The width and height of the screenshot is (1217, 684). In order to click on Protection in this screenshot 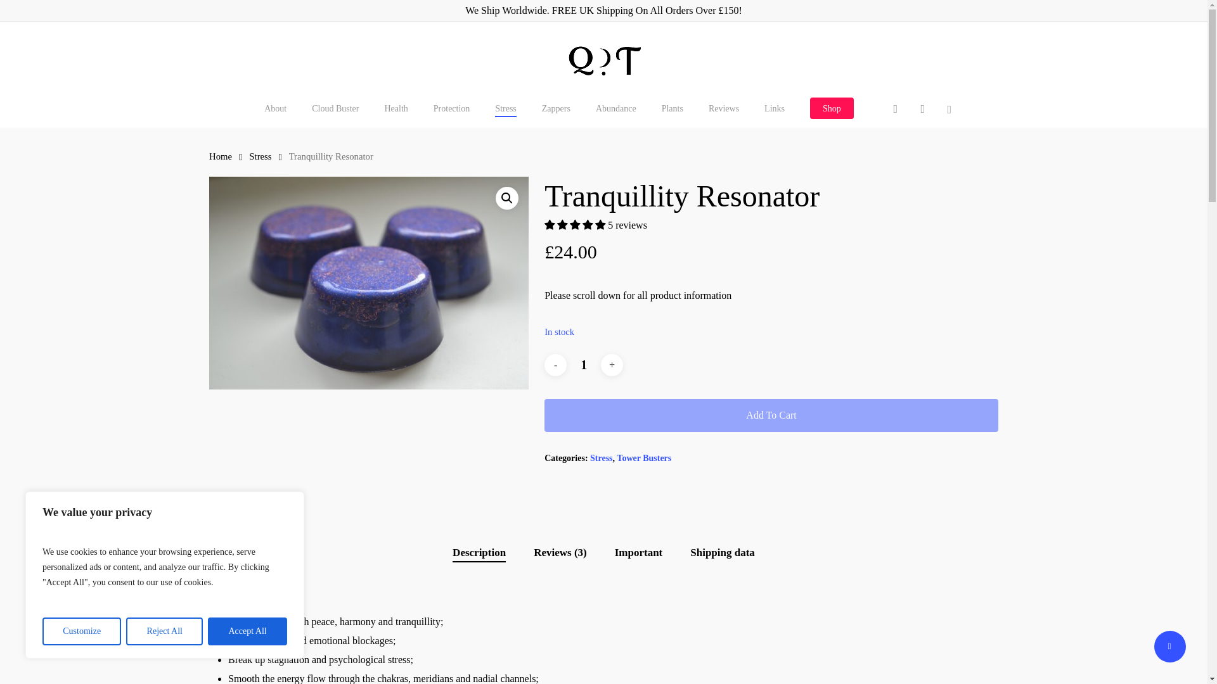, I will do `click(451, 115)`.